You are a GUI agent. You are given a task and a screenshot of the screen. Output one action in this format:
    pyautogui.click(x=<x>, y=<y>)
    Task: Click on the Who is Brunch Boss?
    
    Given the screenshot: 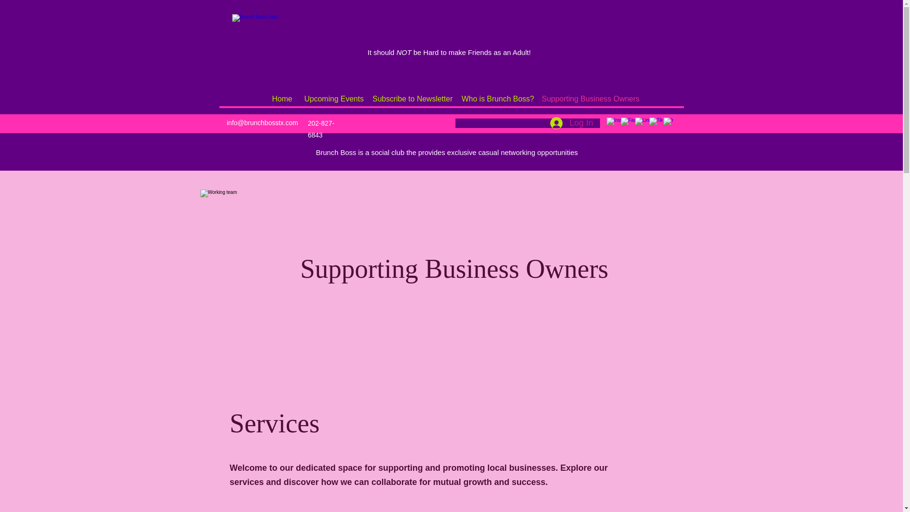 What is the action you would take?
    pyautogui.click(x=494, y=99)
    